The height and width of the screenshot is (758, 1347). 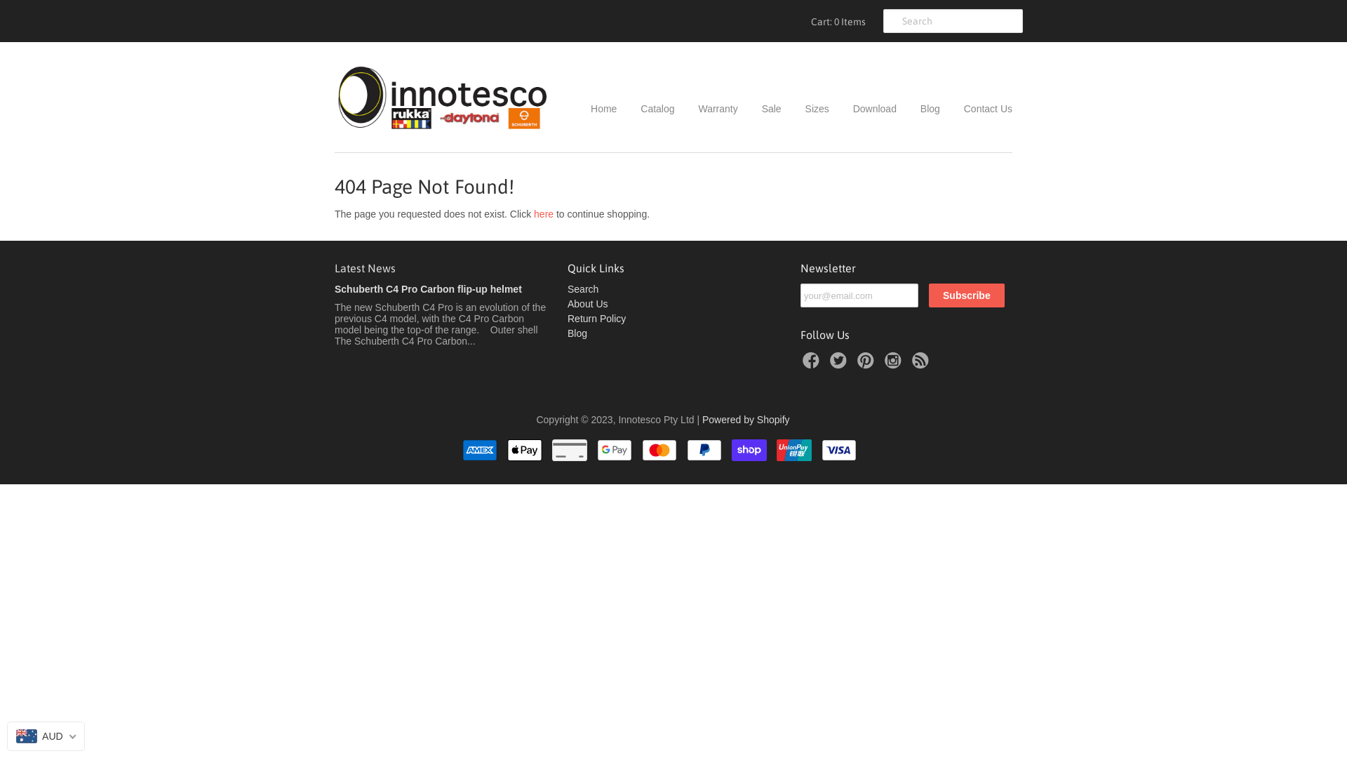 What do you see at coordinates (761, 109) in the screenshot?
I see `Sale` at bounding box center [761, 109].